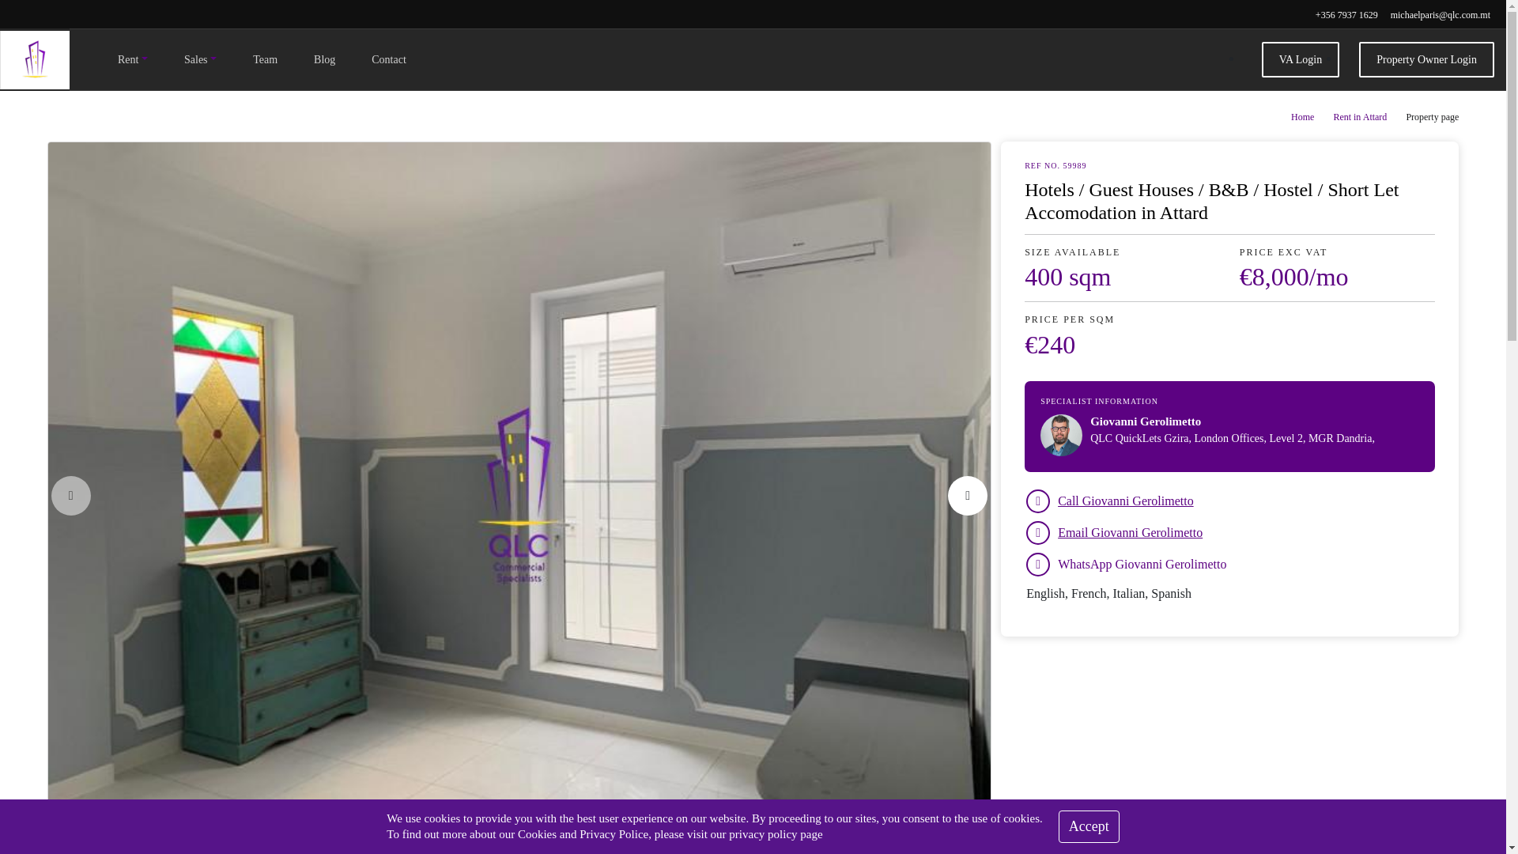  Describe the element at coordinates (1360, 117) in the screenshot. I see `Rent in Attard` at that location.